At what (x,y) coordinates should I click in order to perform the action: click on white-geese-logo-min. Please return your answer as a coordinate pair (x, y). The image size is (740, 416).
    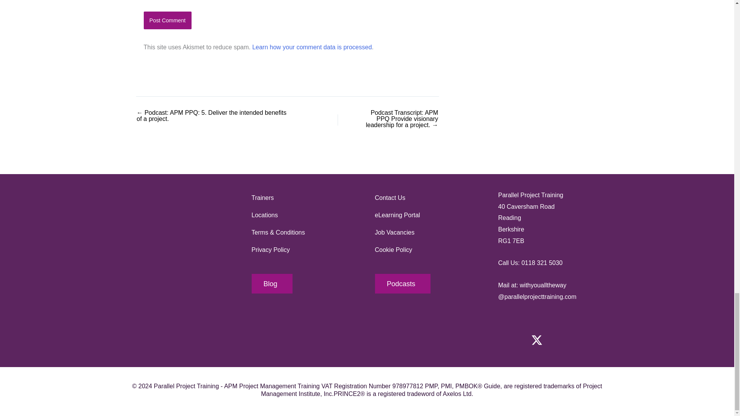
    Looking at the image, I should click on (182, 228).